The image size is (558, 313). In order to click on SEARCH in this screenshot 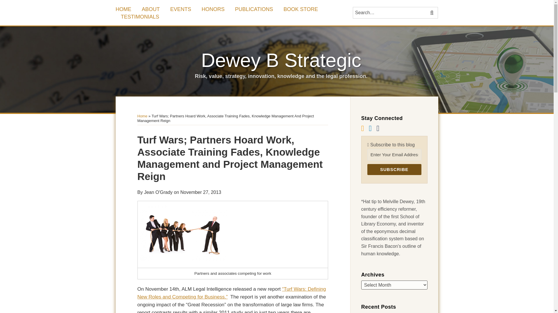, I will do `click(432, 12)`.